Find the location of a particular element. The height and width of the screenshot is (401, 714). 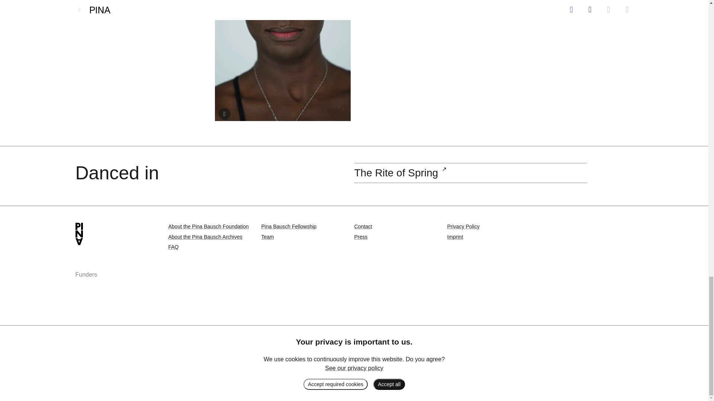

FAQ is located at coordinates (173, 247).